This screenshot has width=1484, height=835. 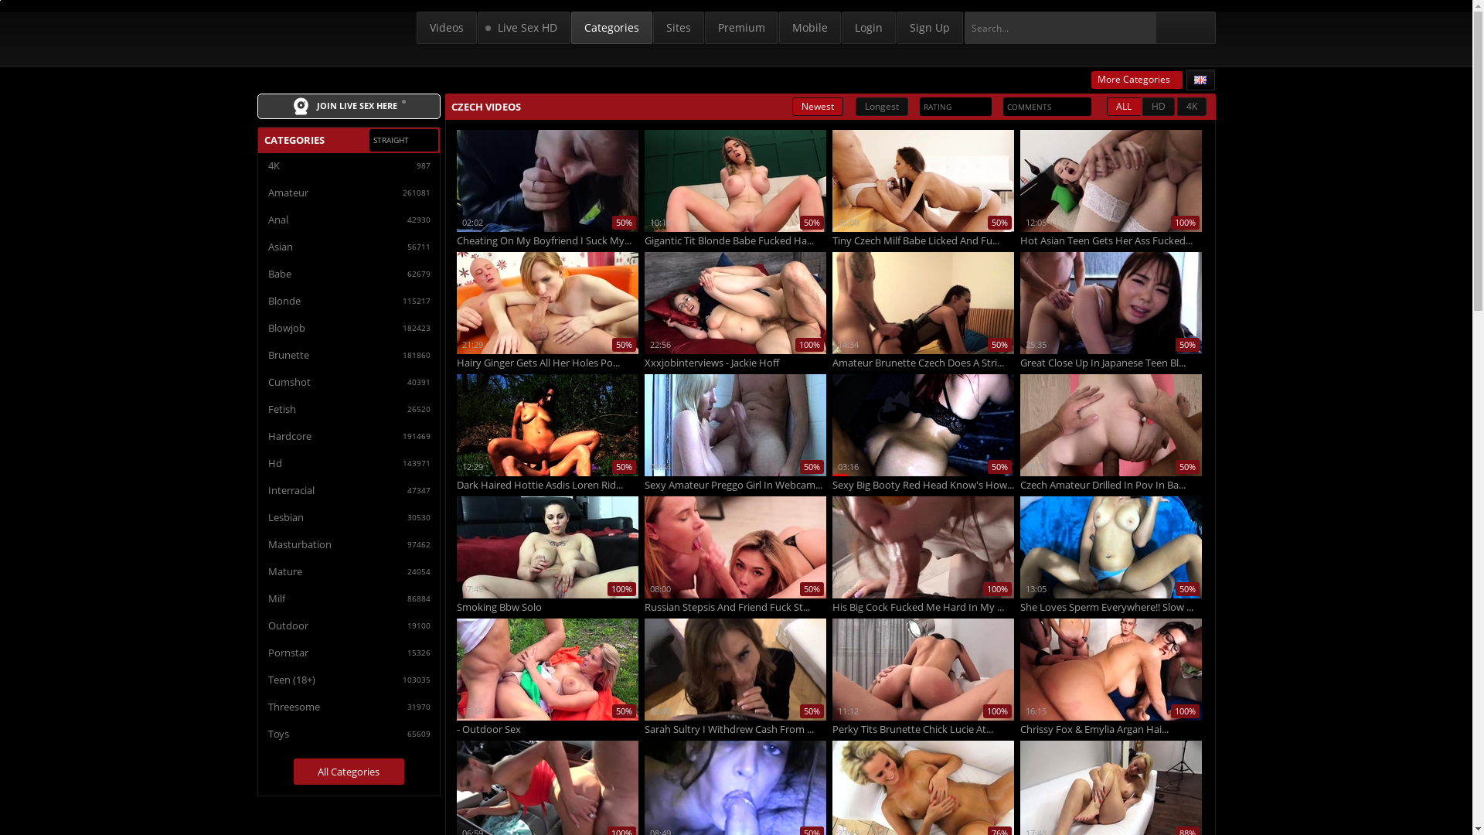 What do you see at coordinates (547, 425) in the screenshot?
I see `50%
12:29` at bounding box center [547, 425].